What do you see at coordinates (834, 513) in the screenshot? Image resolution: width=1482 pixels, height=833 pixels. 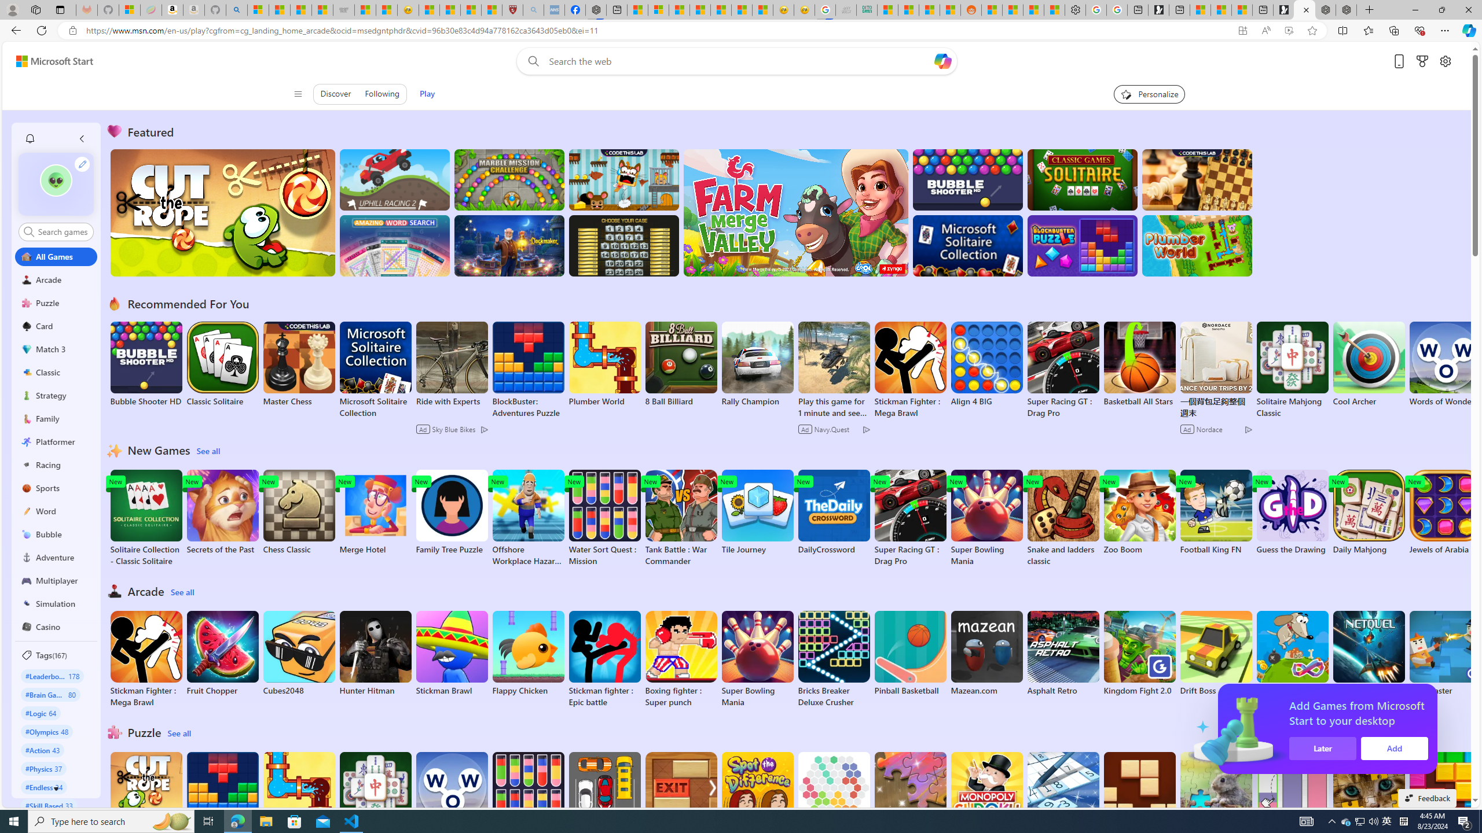 I see `DailyCrossword` at bounding box center [834, 513].